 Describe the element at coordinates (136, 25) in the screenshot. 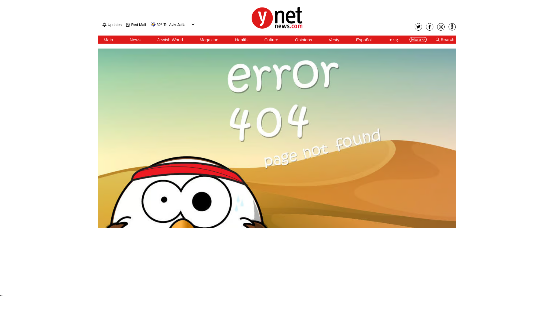

I see `Red Mail` at that location.